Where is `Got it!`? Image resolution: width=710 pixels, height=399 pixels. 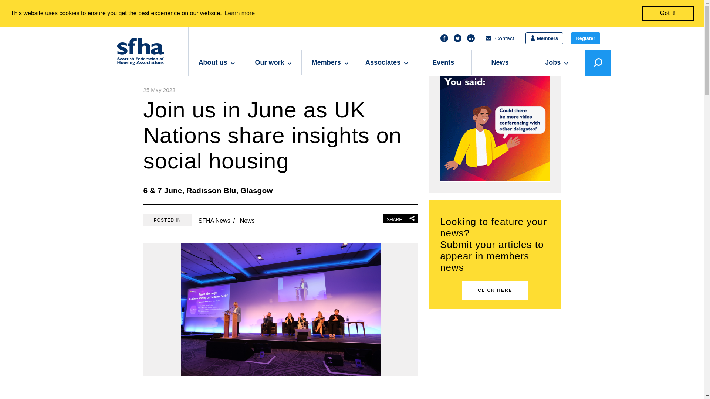 Got it! is located at coordinates (667, 13).